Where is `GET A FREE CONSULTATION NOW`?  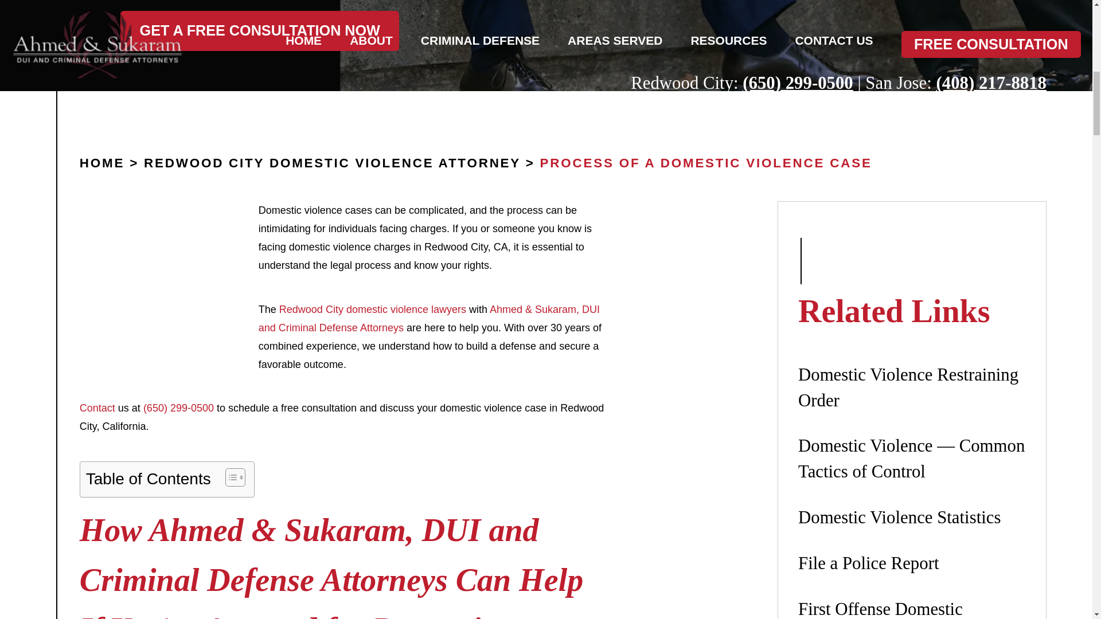 GET A FREE CONSULTATION NOW is located at coordinates (259, 31).